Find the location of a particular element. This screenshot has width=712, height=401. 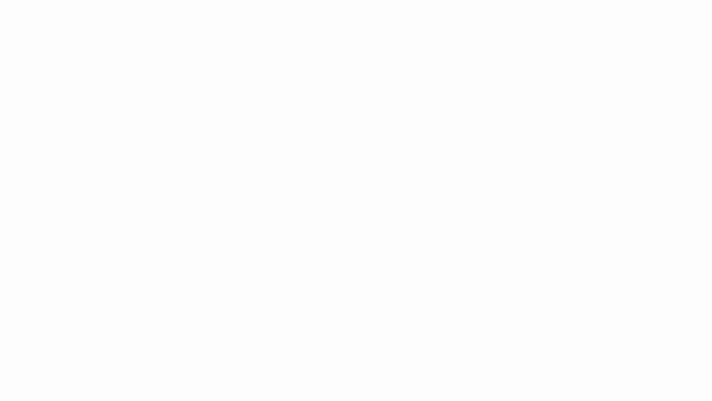

Increase Decimal is located at coordinates (465, 67).